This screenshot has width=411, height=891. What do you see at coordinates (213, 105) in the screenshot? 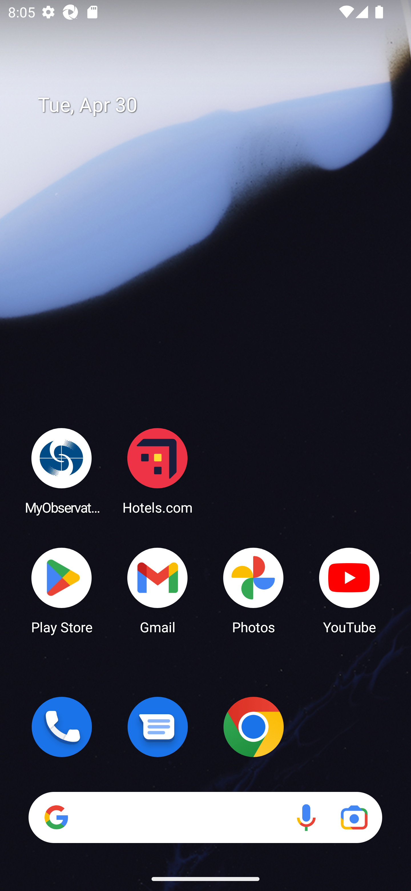
I see `Tue, Apr 30` at bounding box center [213, 105].